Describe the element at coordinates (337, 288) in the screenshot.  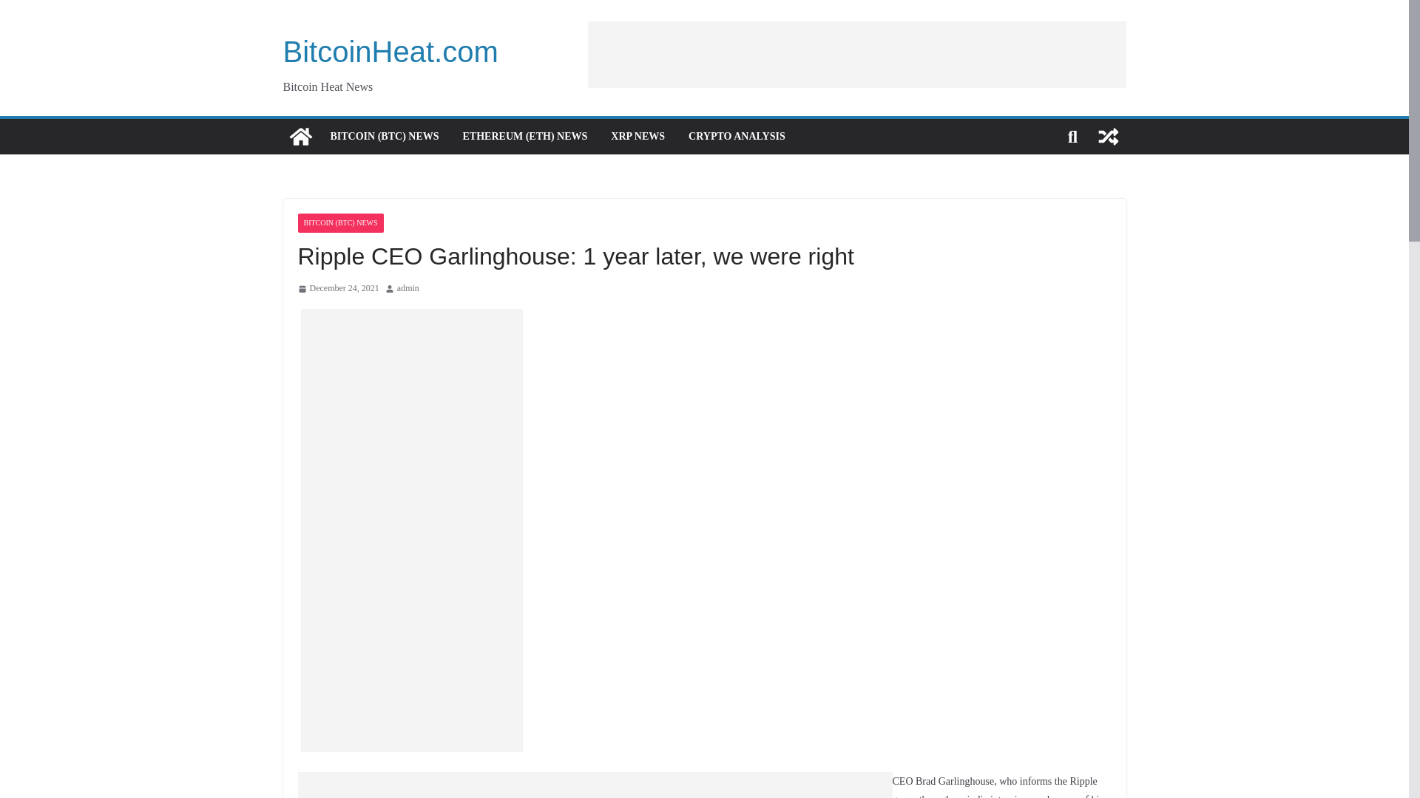
I see `December 24, 2021` at that location.